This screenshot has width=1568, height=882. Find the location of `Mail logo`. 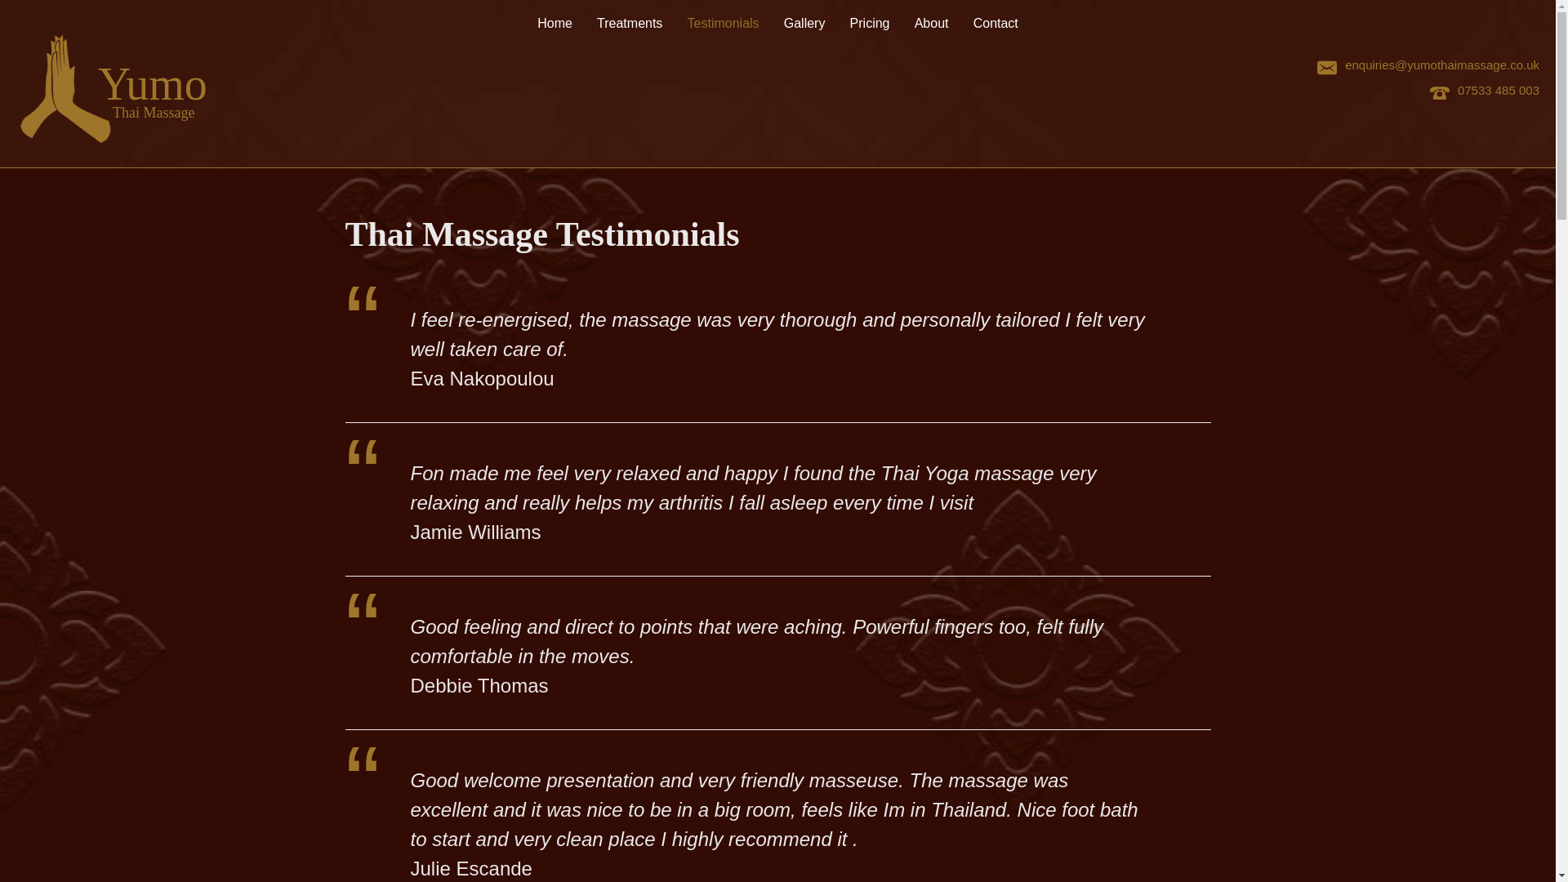

Mail logo is located at coordinates (1331, 68).